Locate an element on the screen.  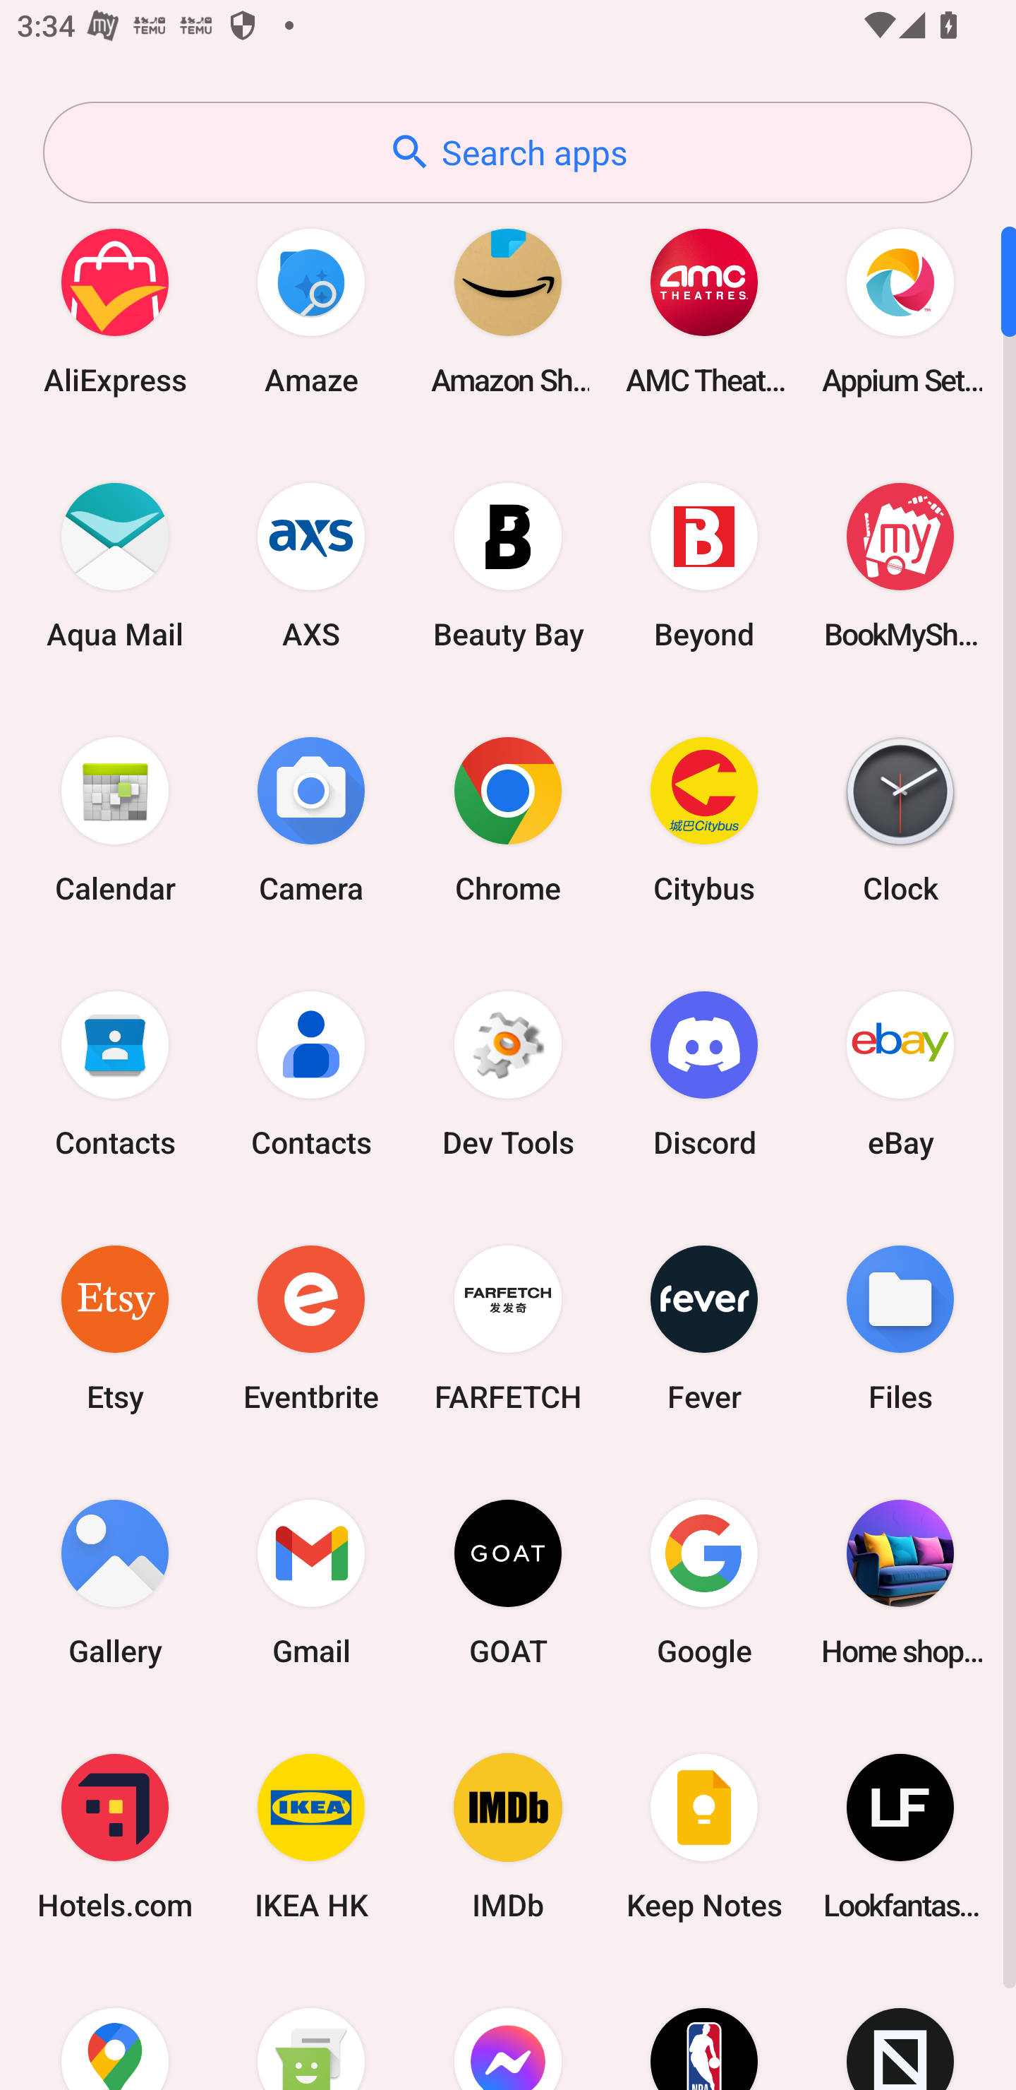
Camera is located at coordinates (311, 819).